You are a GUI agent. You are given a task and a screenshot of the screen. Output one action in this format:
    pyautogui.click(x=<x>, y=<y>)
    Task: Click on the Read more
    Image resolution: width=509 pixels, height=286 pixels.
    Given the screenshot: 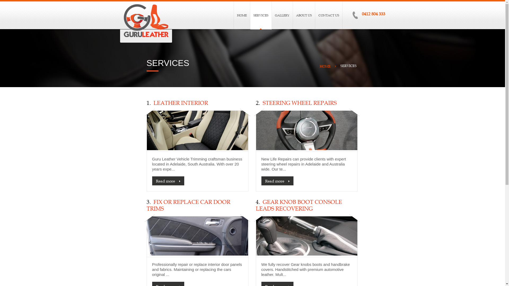 What is the action you would take?
    pyautogui.click(x=277, y=181)
    